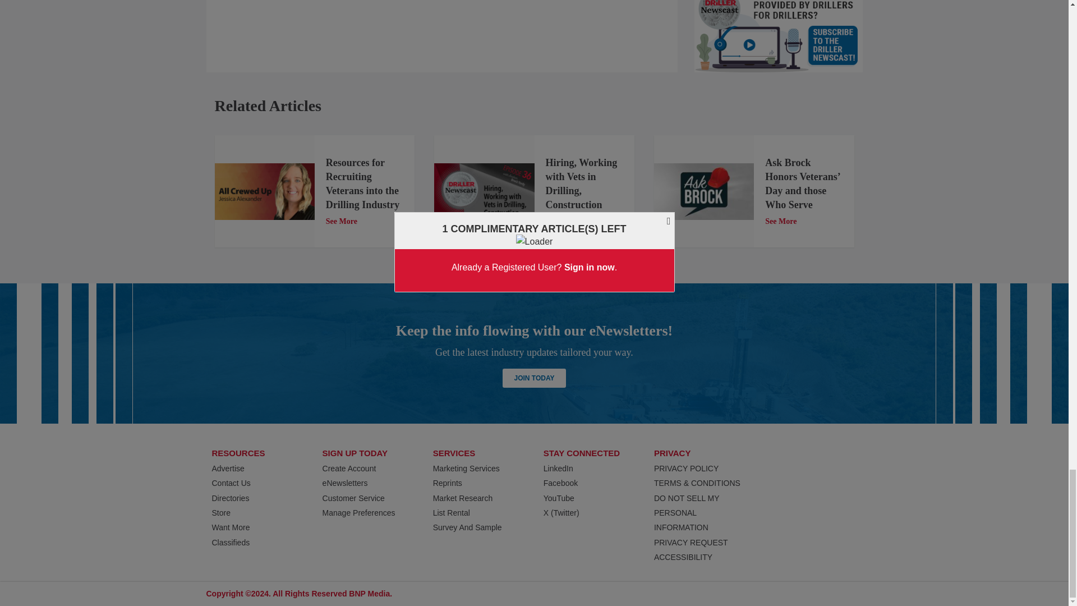 The height and width of the screenshot is (606, 1077). Describe the element at coordinates (264, 191) in the screenshot. I see `Jessica Alexander` at that location.